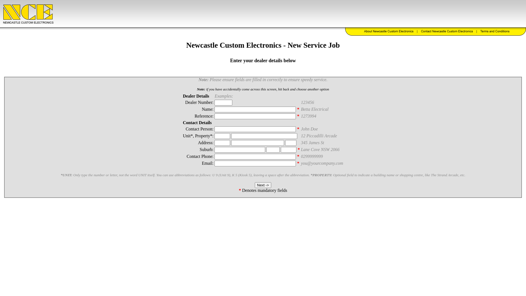  What do you see at coordinates (286, 89) in the screenshot?
I see `back` at bounding box center [286, 89].